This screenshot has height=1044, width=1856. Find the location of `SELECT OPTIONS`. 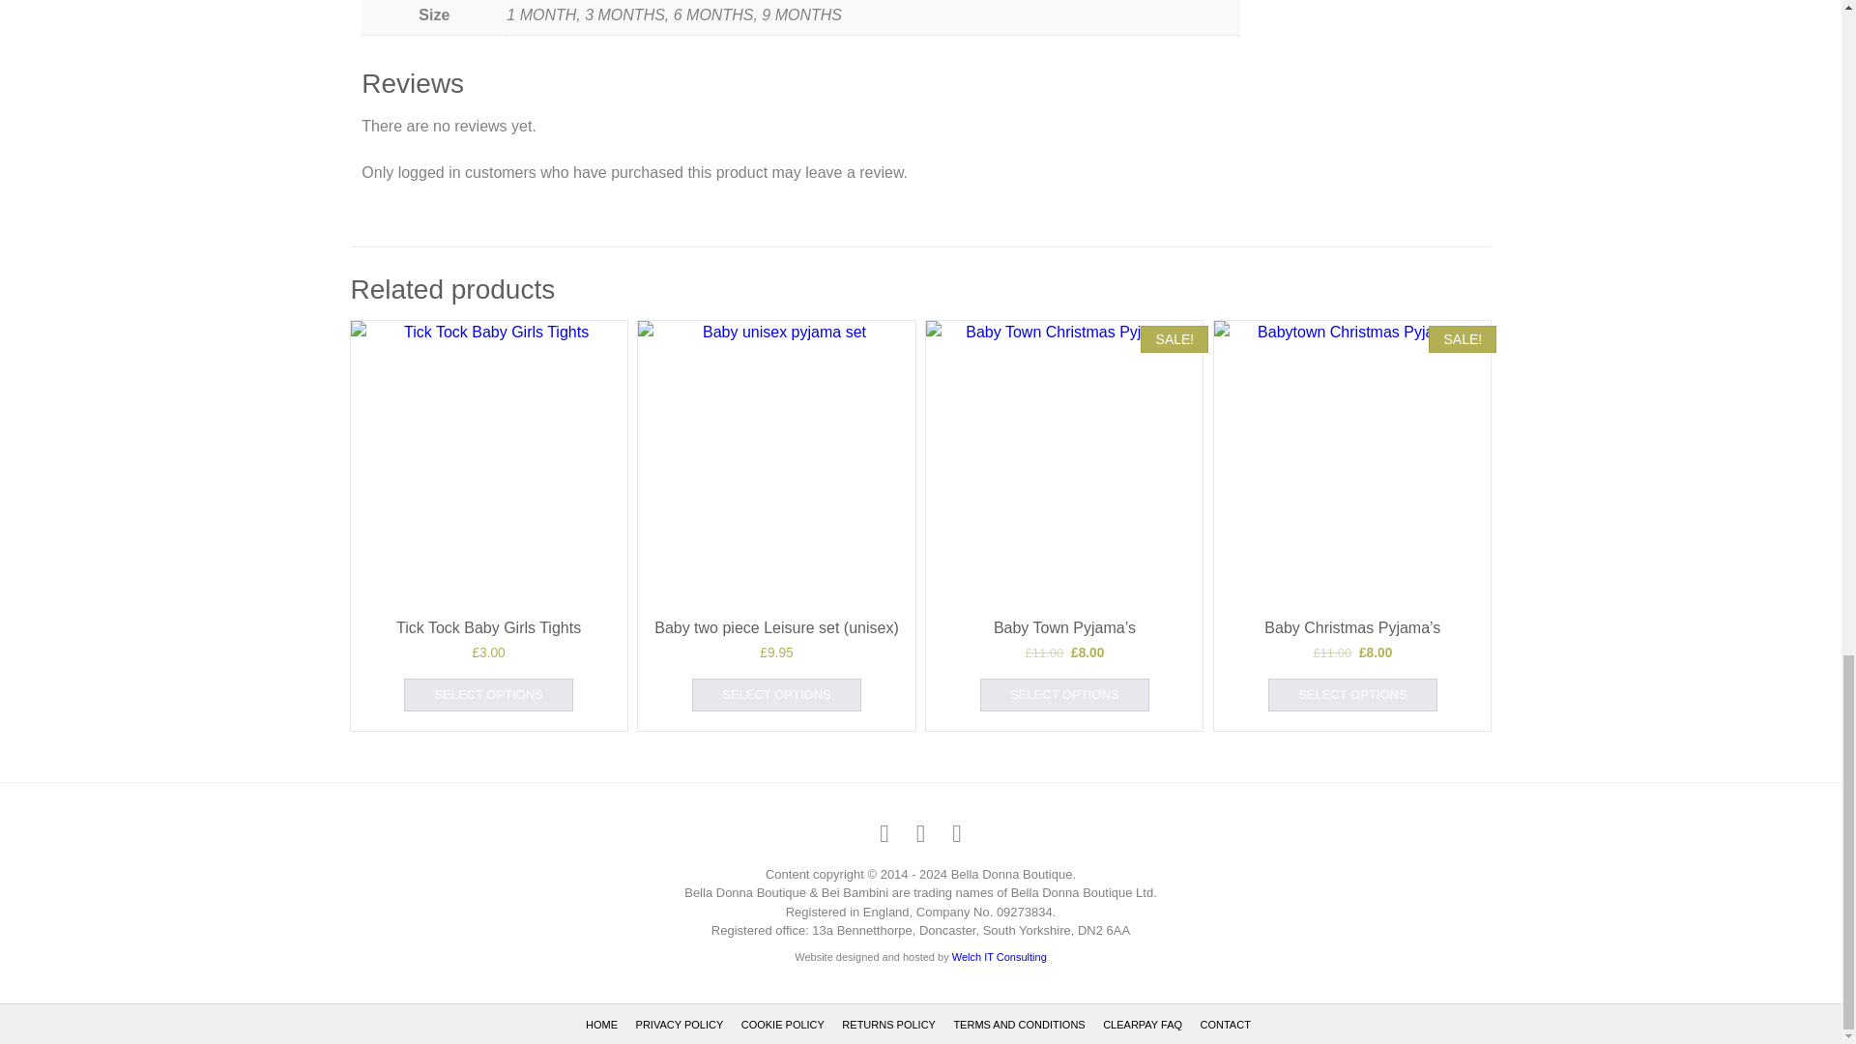

SELECT OPTIONS is located at coordinates (776, 694).